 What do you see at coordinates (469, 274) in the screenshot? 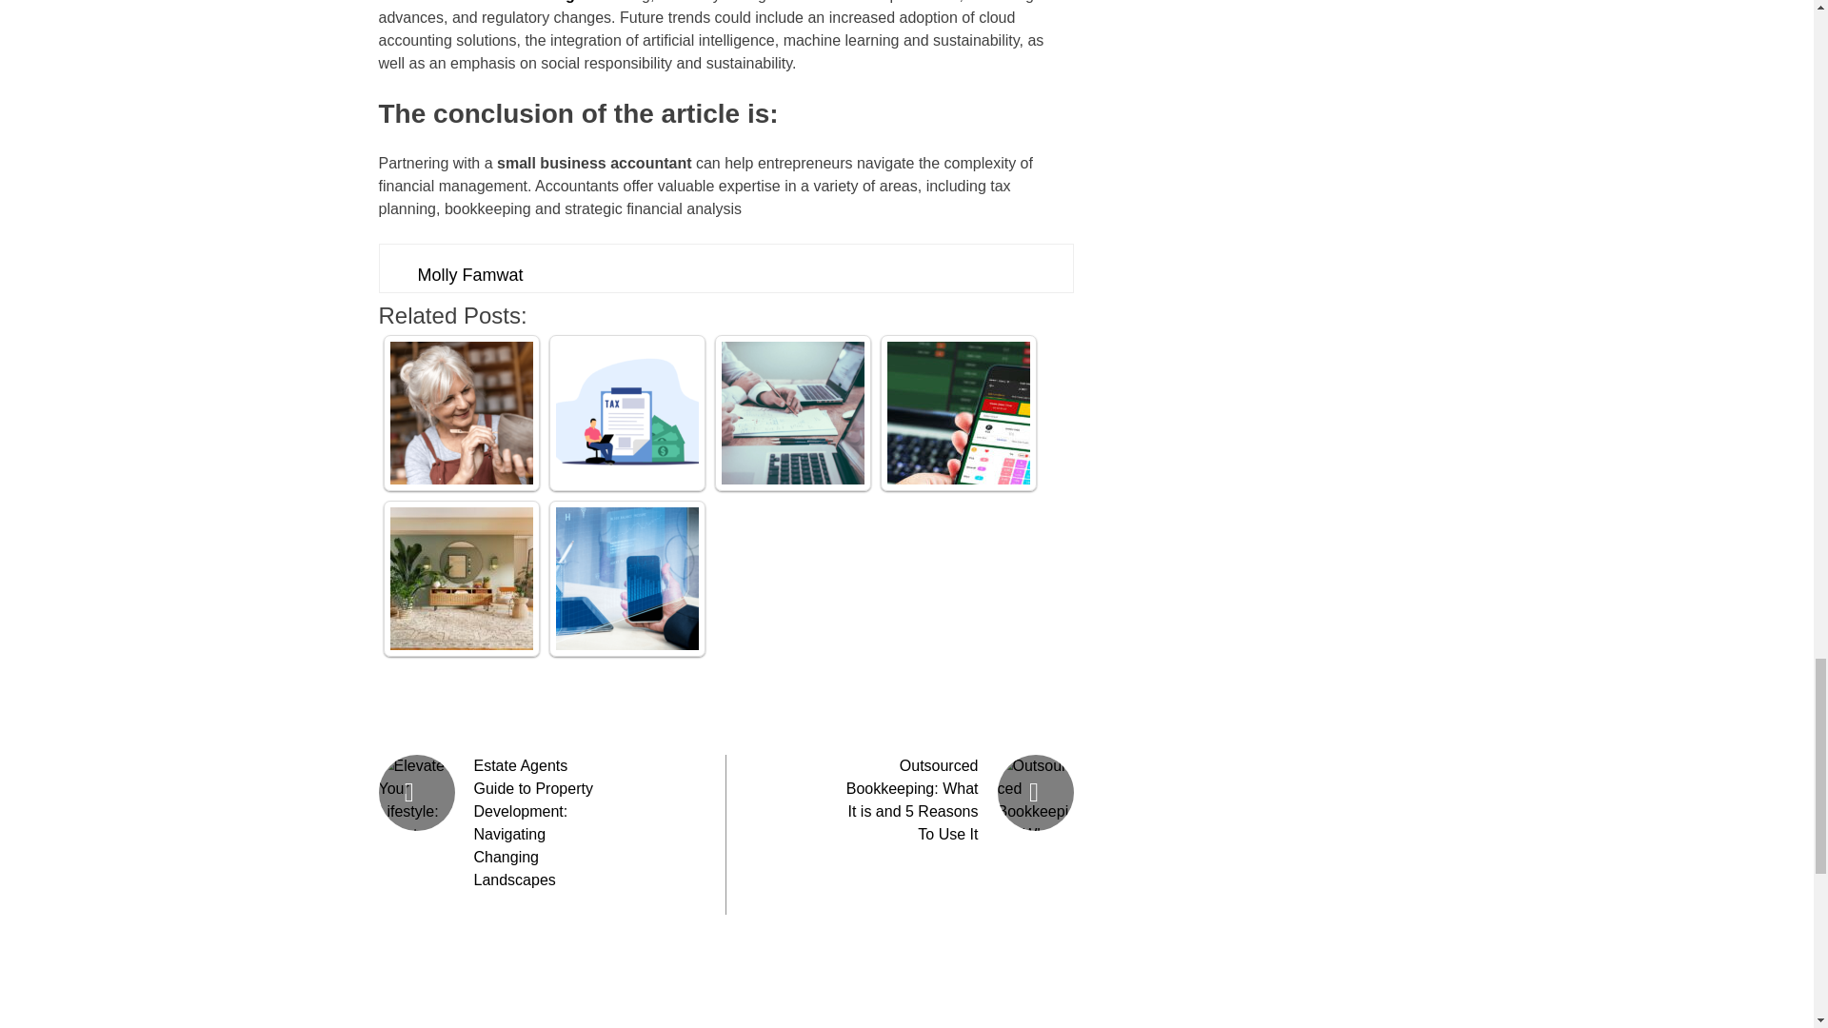
I see `Molly Famwat` at bounding box center [469, 274].